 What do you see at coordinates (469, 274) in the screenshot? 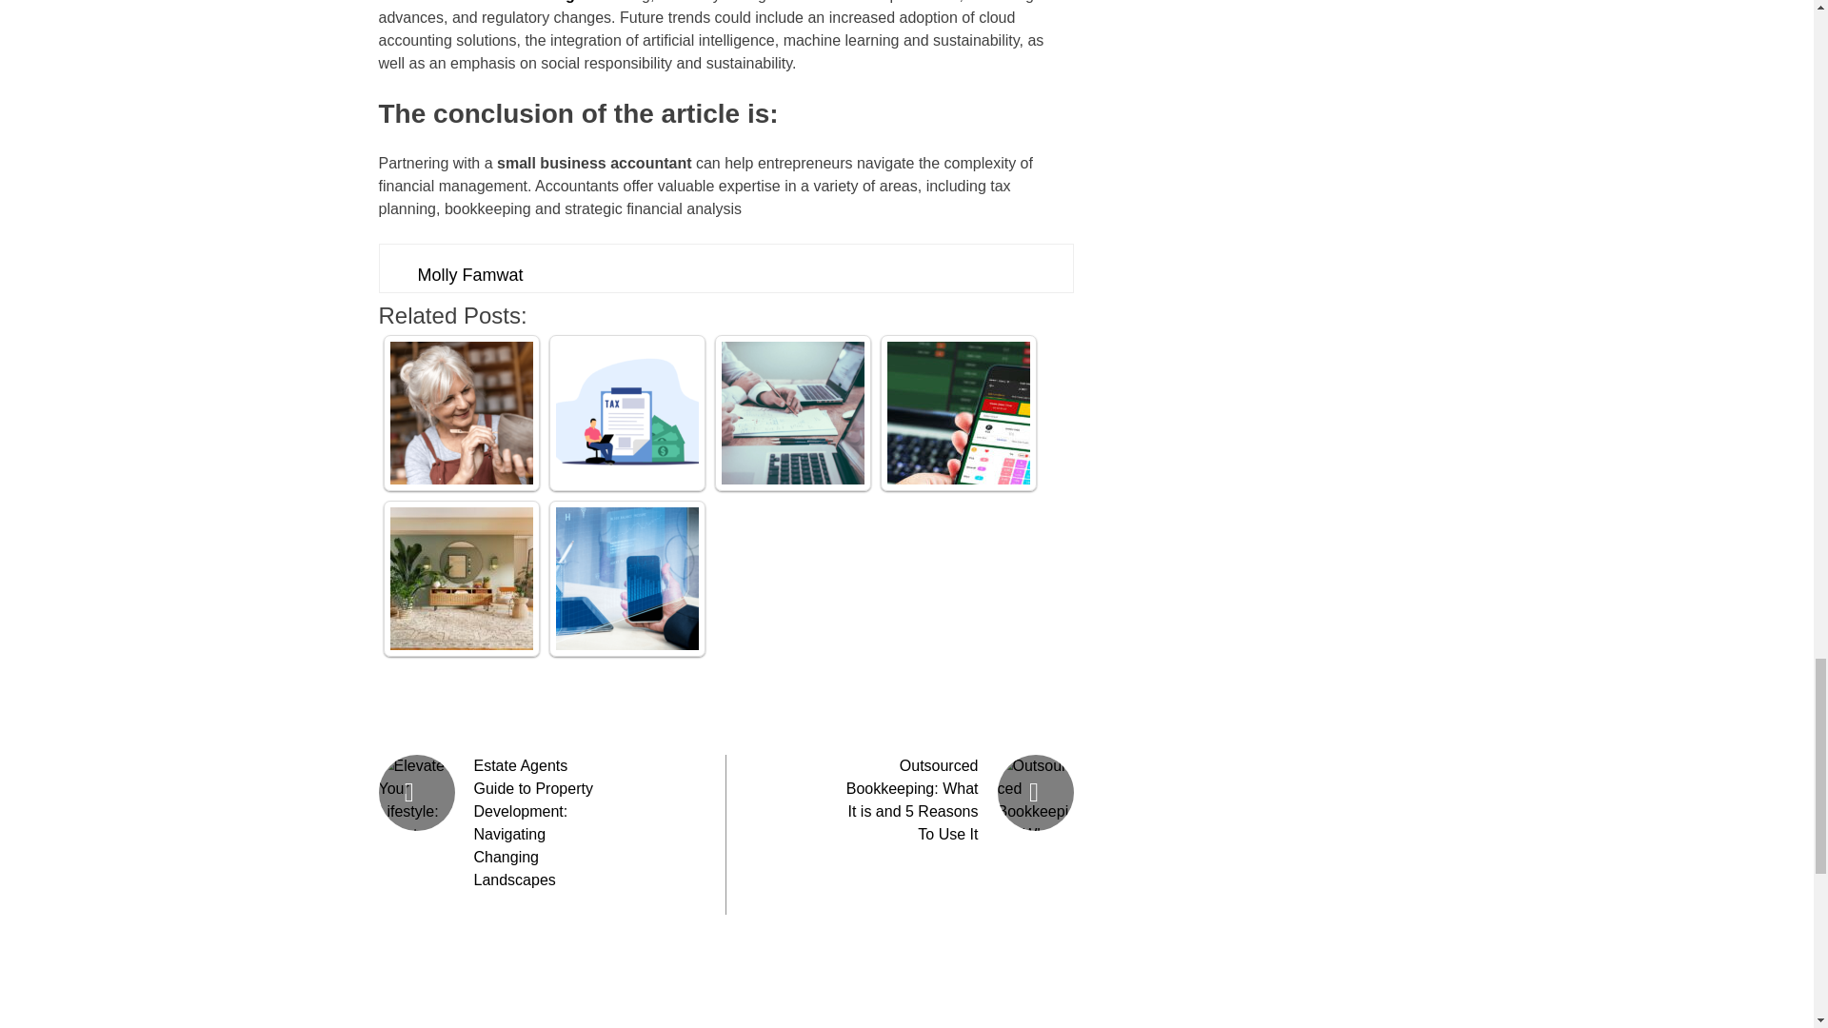
I see `Molly Famwat` at bounding box center [469, 274].